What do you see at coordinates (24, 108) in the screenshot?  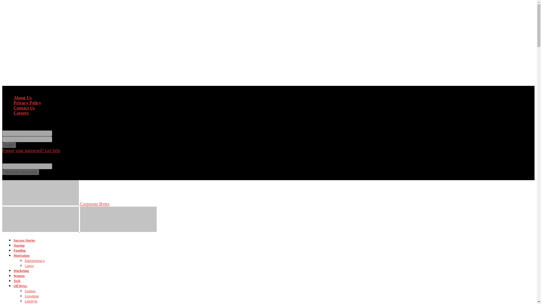 I see `Contact Us` at bounding box center [24, 108].